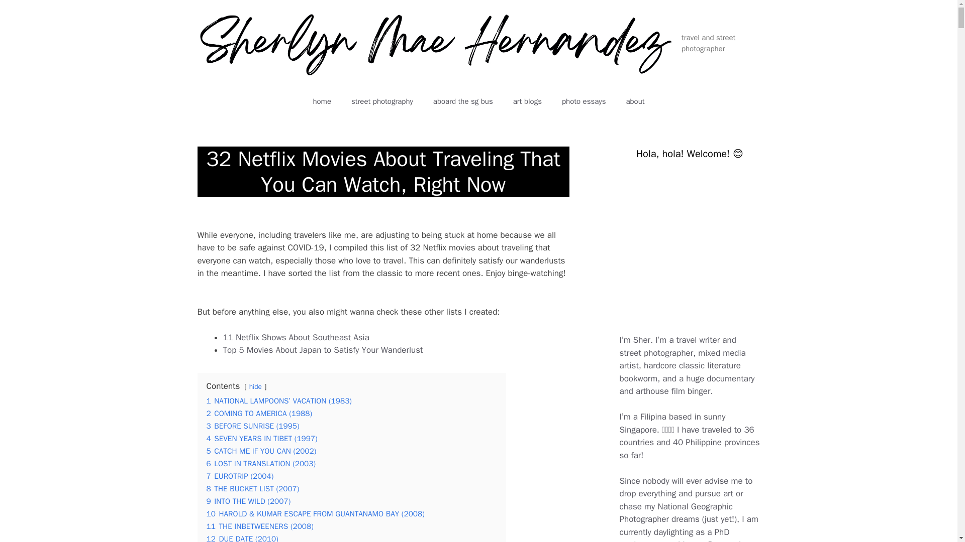 Image resolution: width=965 pixels, height=542 pixels. What do you see at coordinates (463, 101) in the screenshot?
I see `aboard the sg bus` at bounding box center [463, 101].